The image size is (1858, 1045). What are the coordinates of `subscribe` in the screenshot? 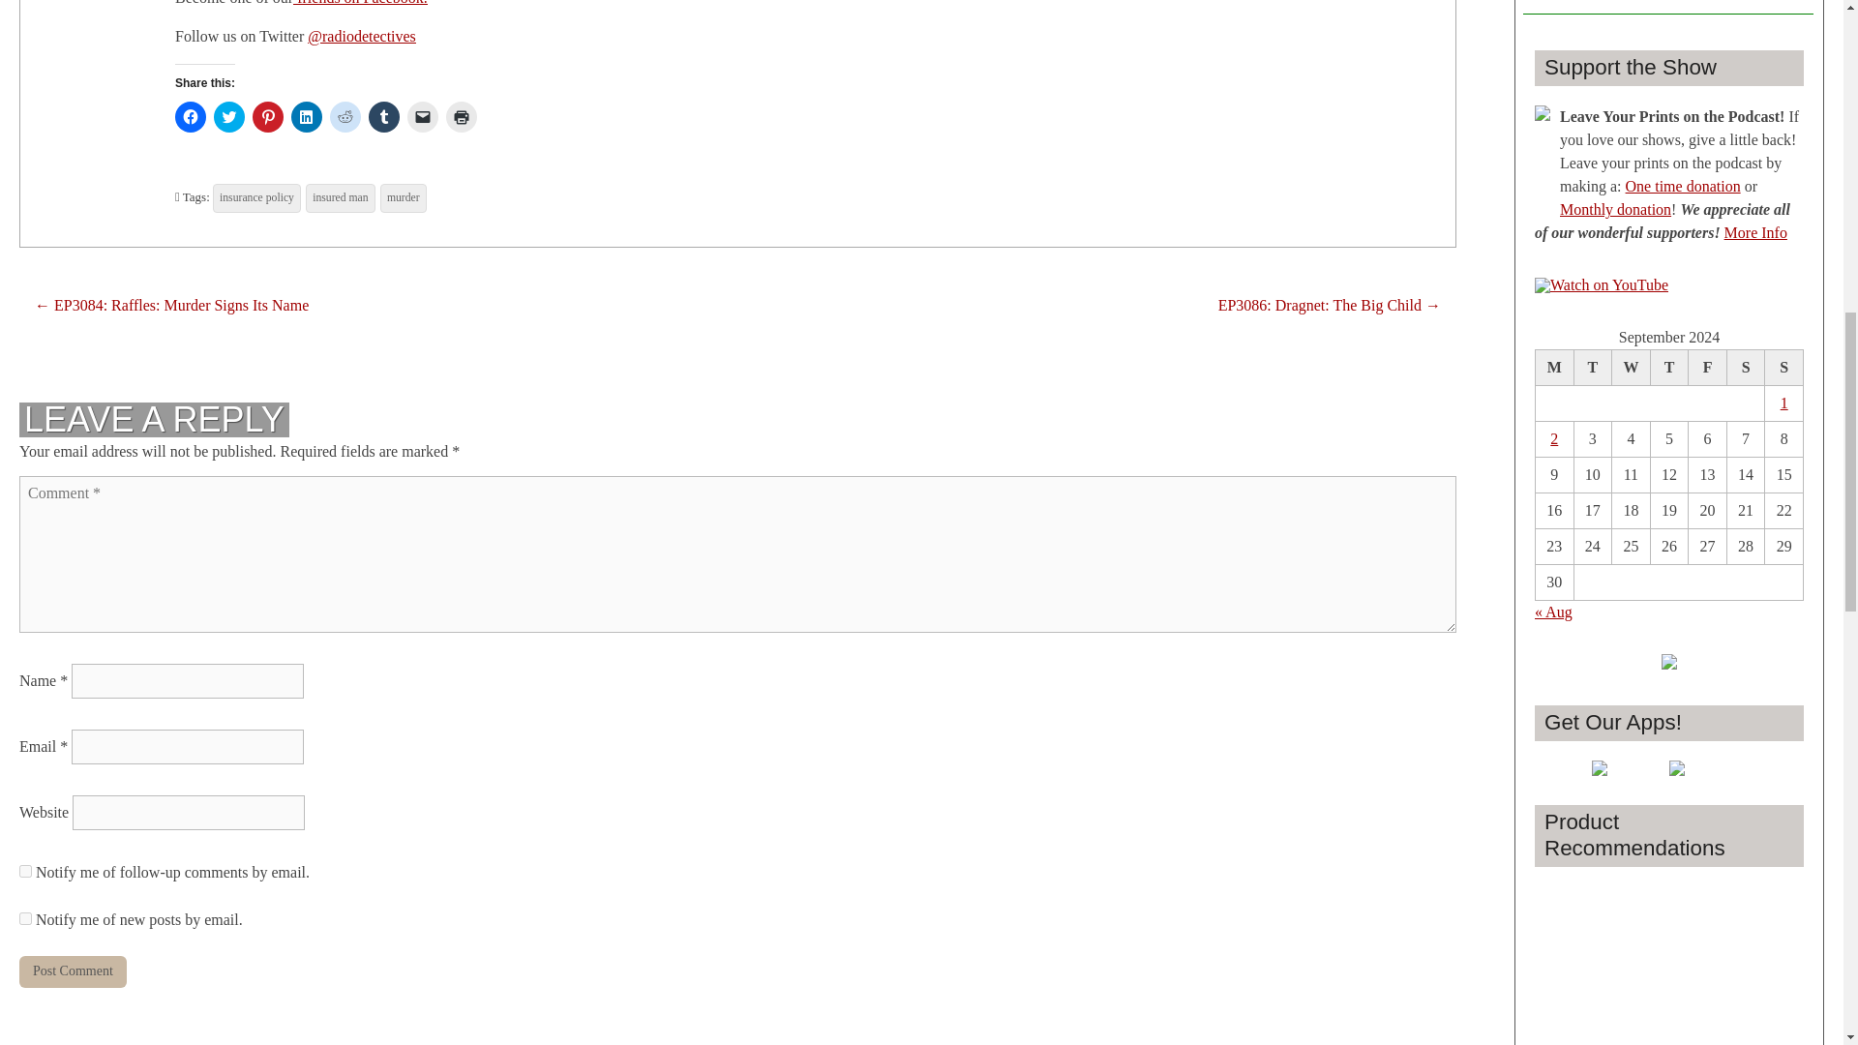 It's located at (25, 917).